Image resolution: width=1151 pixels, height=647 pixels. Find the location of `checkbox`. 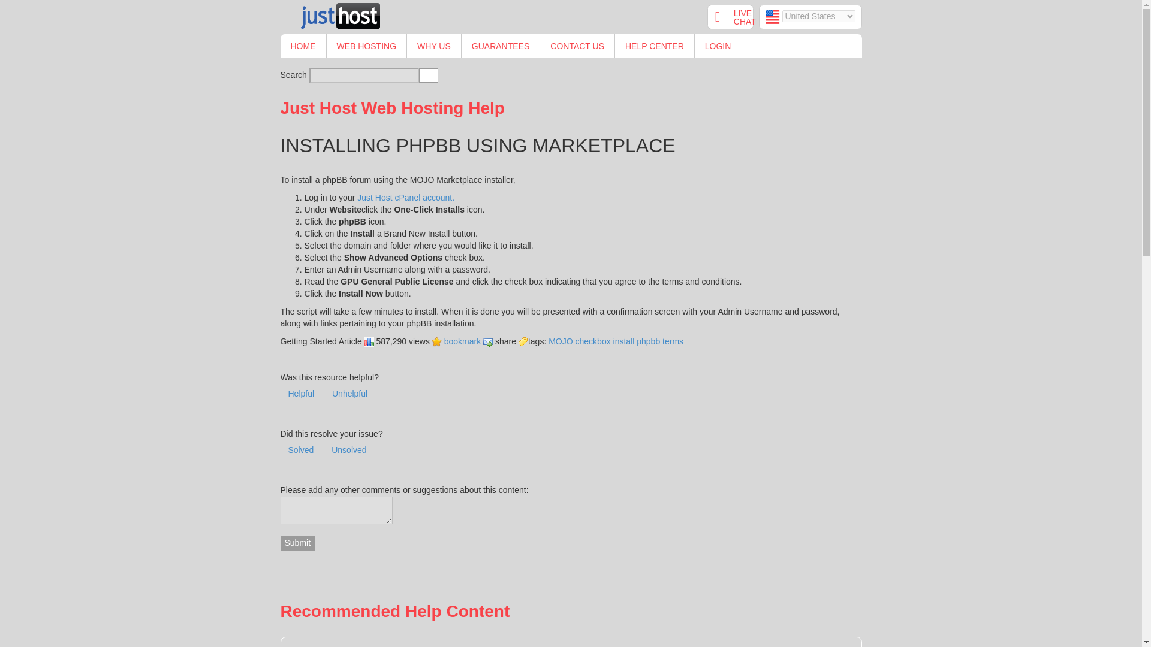

checkbox is located at coordinates (593, 341).